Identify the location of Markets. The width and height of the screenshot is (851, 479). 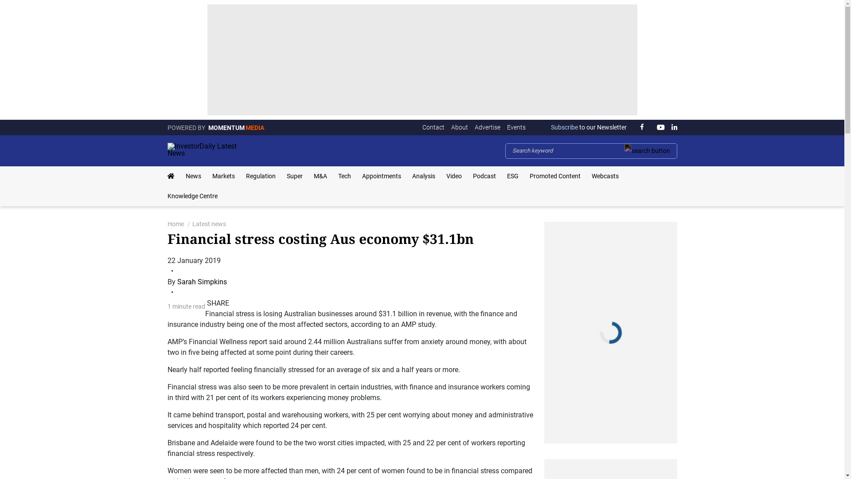
(223, 176).